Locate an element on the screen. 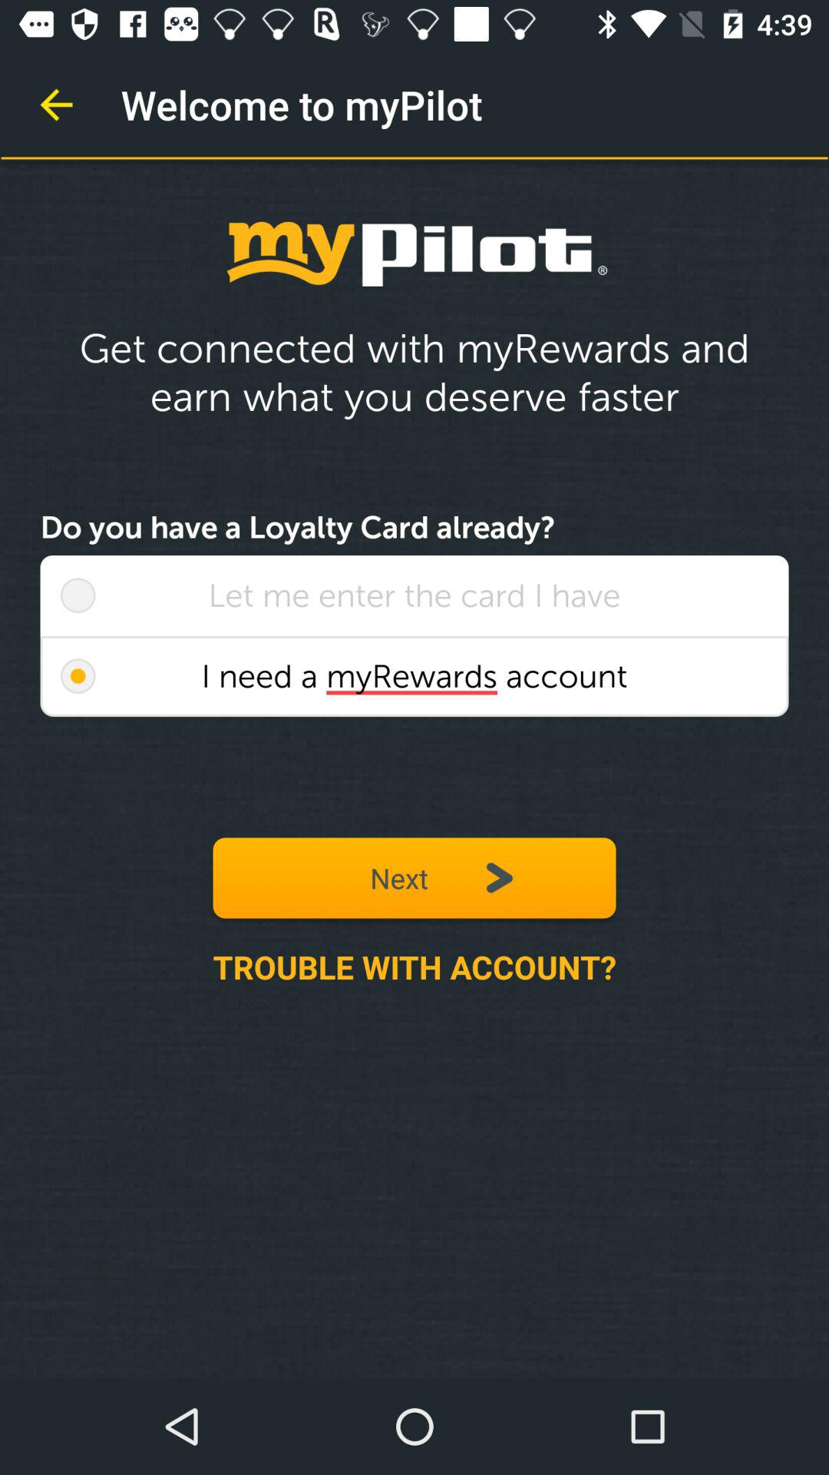  tap item next to welcome to mypilot item is located at coordinates (56, 104).